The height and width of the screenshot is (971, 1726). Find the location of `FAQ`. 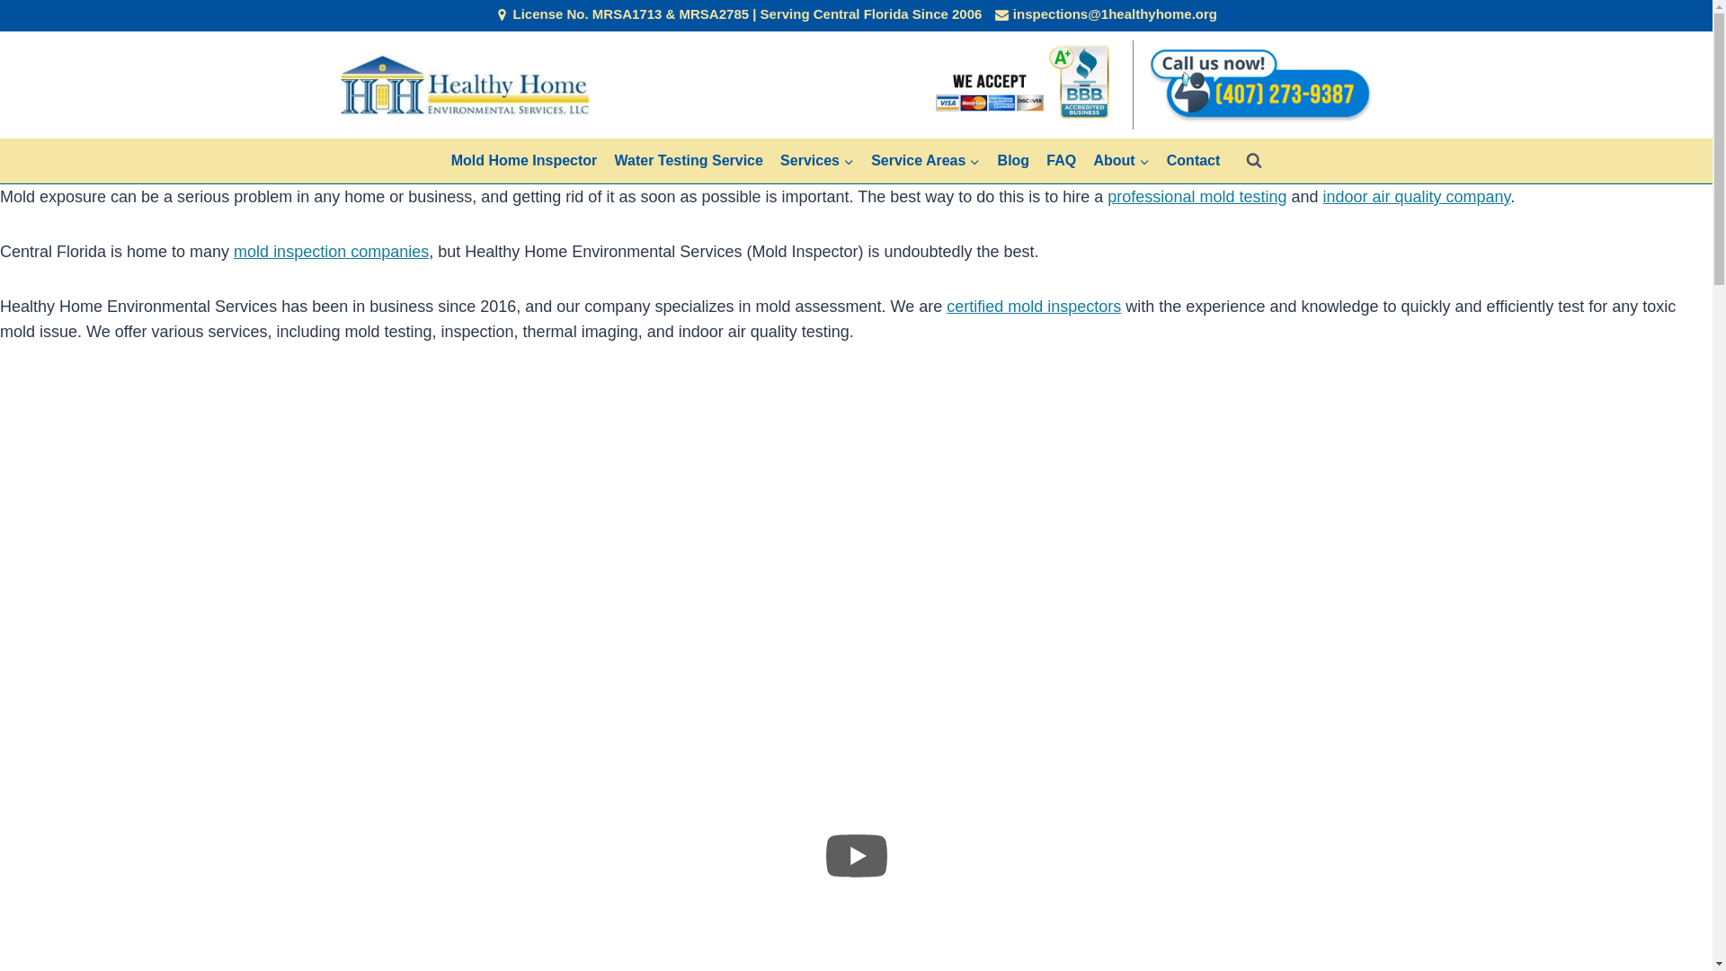

FAQ is located at coordinates (1062, 161).